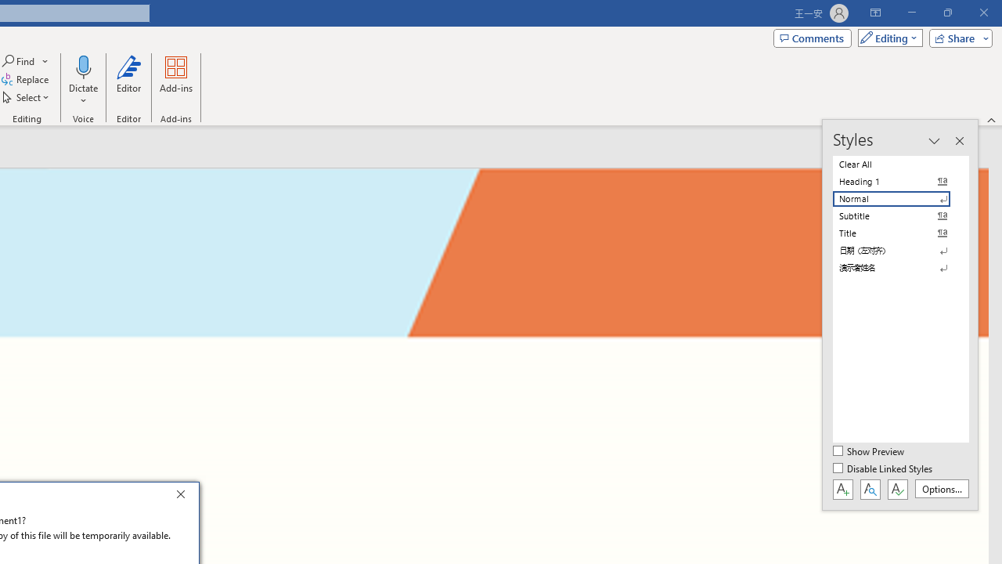 This screenshot has height=564, width=1002. I want to click on Show Preview, so click(869, 452).